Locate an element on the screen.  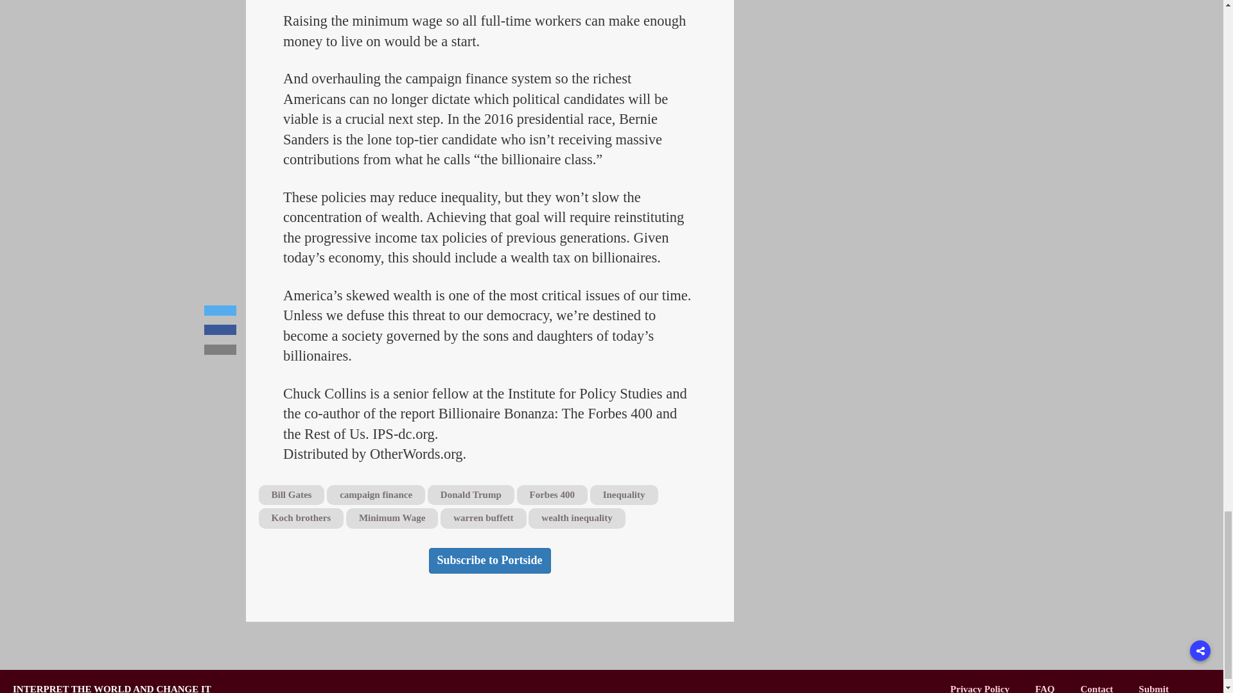
Bill Gates is located at coordinates (290, 495).